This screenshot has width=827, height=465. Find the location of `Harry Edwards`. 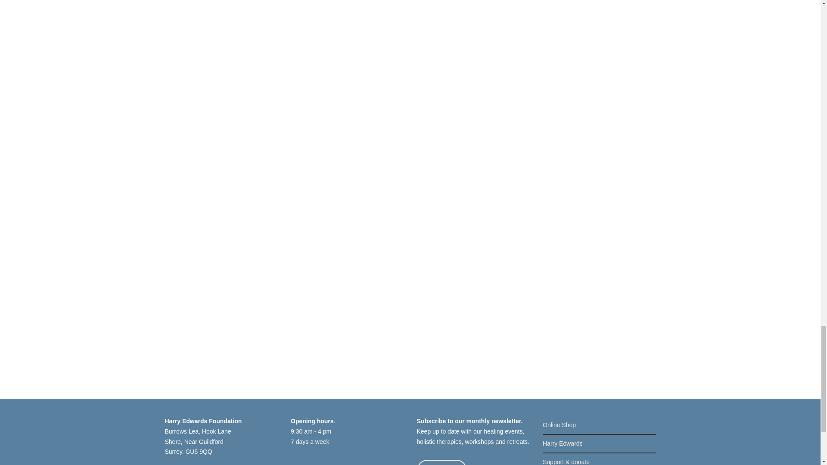

Harry Edwards is located at coordinates (599, 443).